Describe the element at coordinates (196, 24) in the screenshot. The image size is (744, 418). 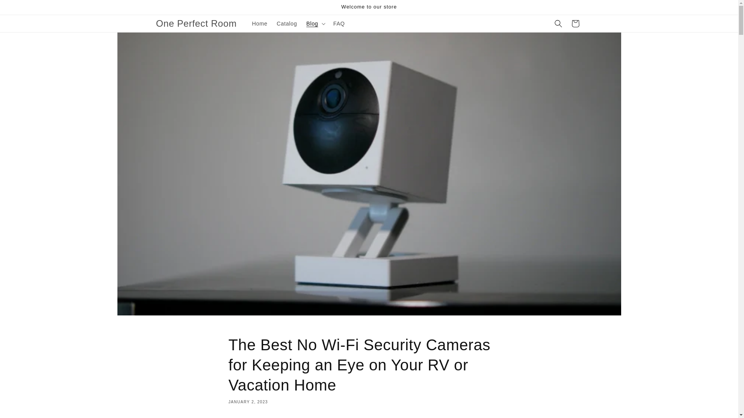
I see `One Perfect Room` at that location.